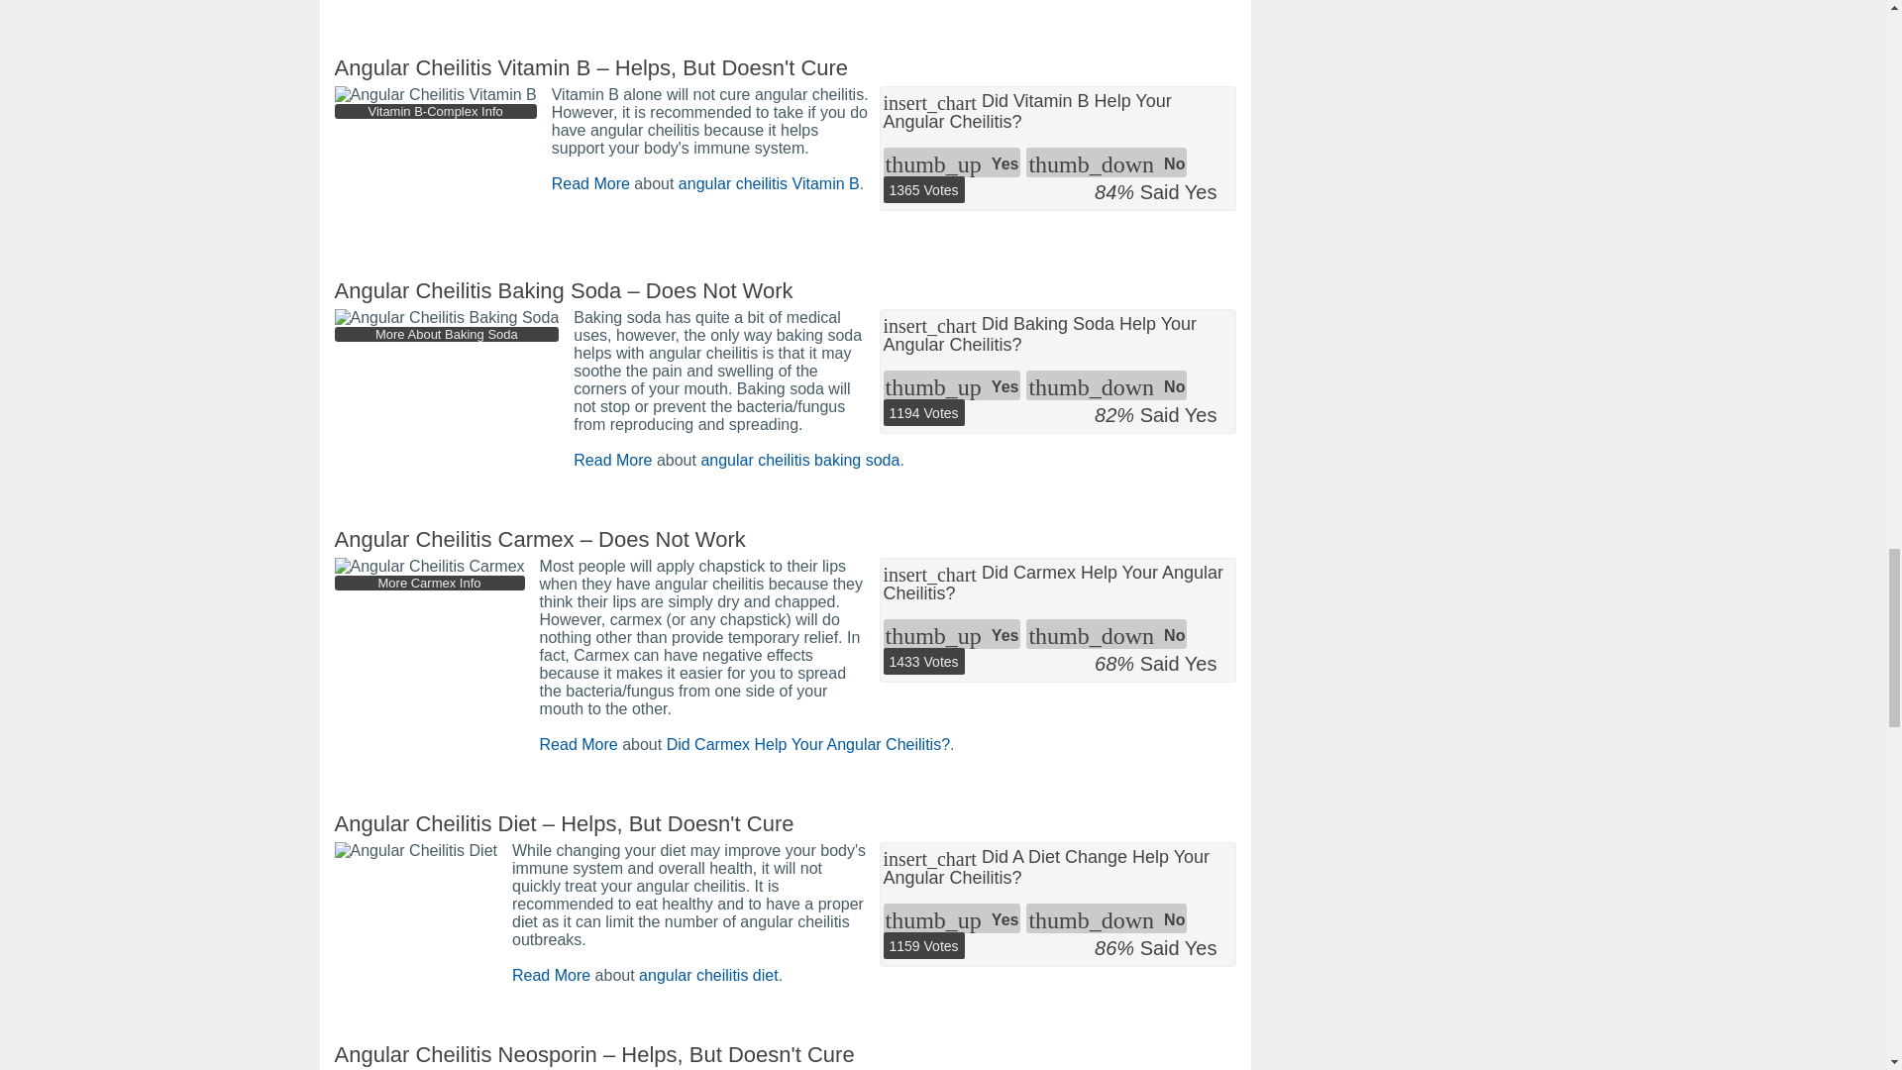 The height and width of the screenshot is (1070, 1902). I want to click on angular cheilitis Vitamin B, so click(769, 184).